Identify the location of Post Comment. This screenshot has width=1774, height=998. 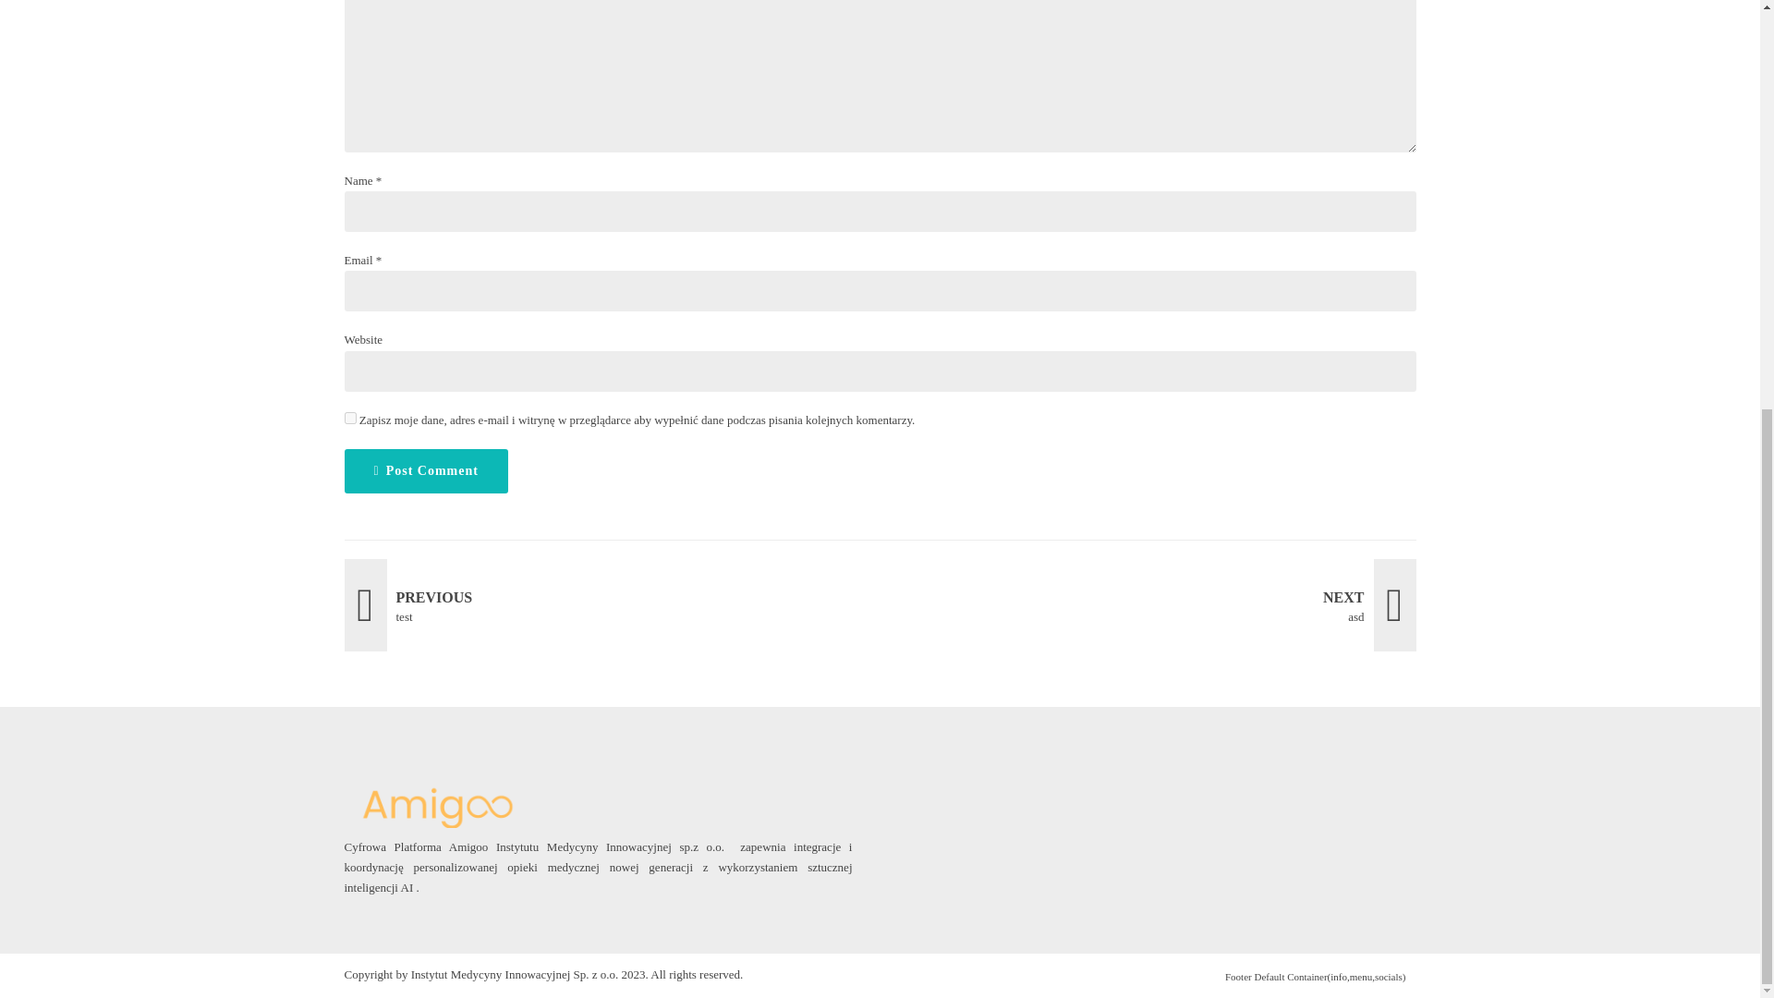
(349, 418).